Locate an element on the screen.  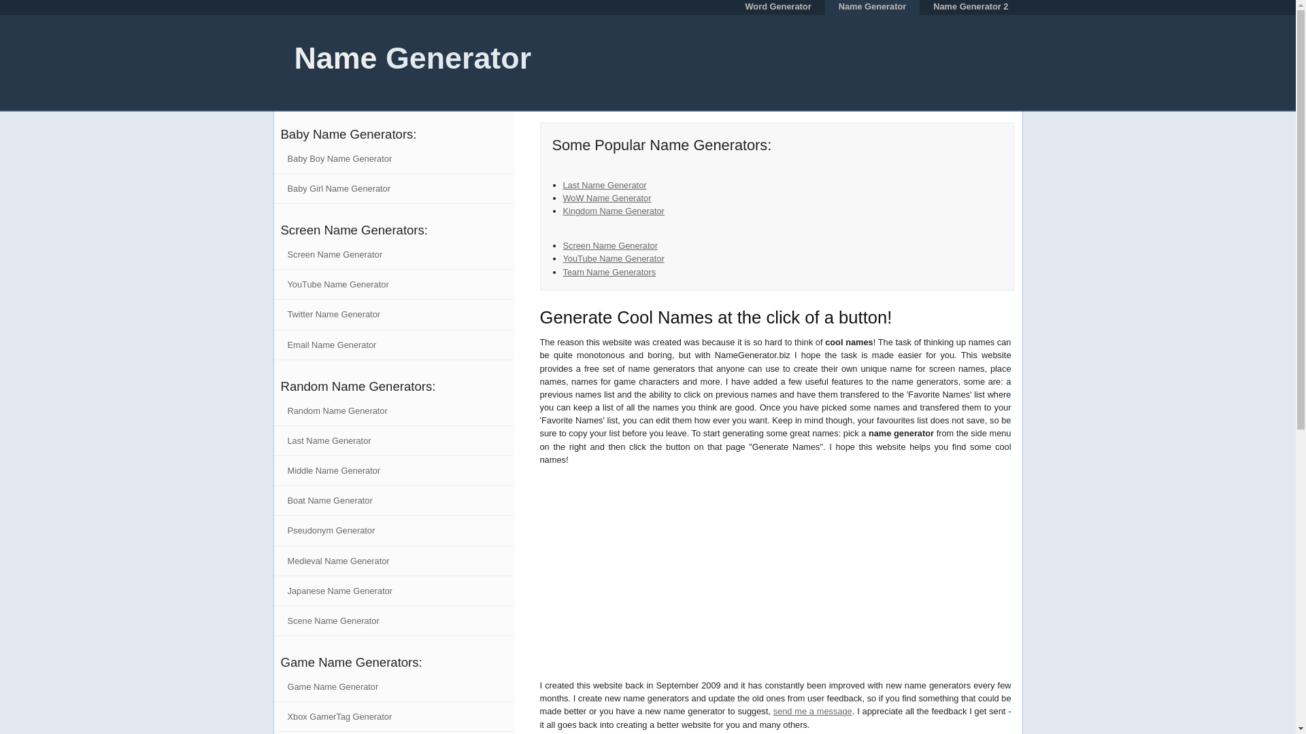
Team Name Generators is located at coordinates (609, 272).